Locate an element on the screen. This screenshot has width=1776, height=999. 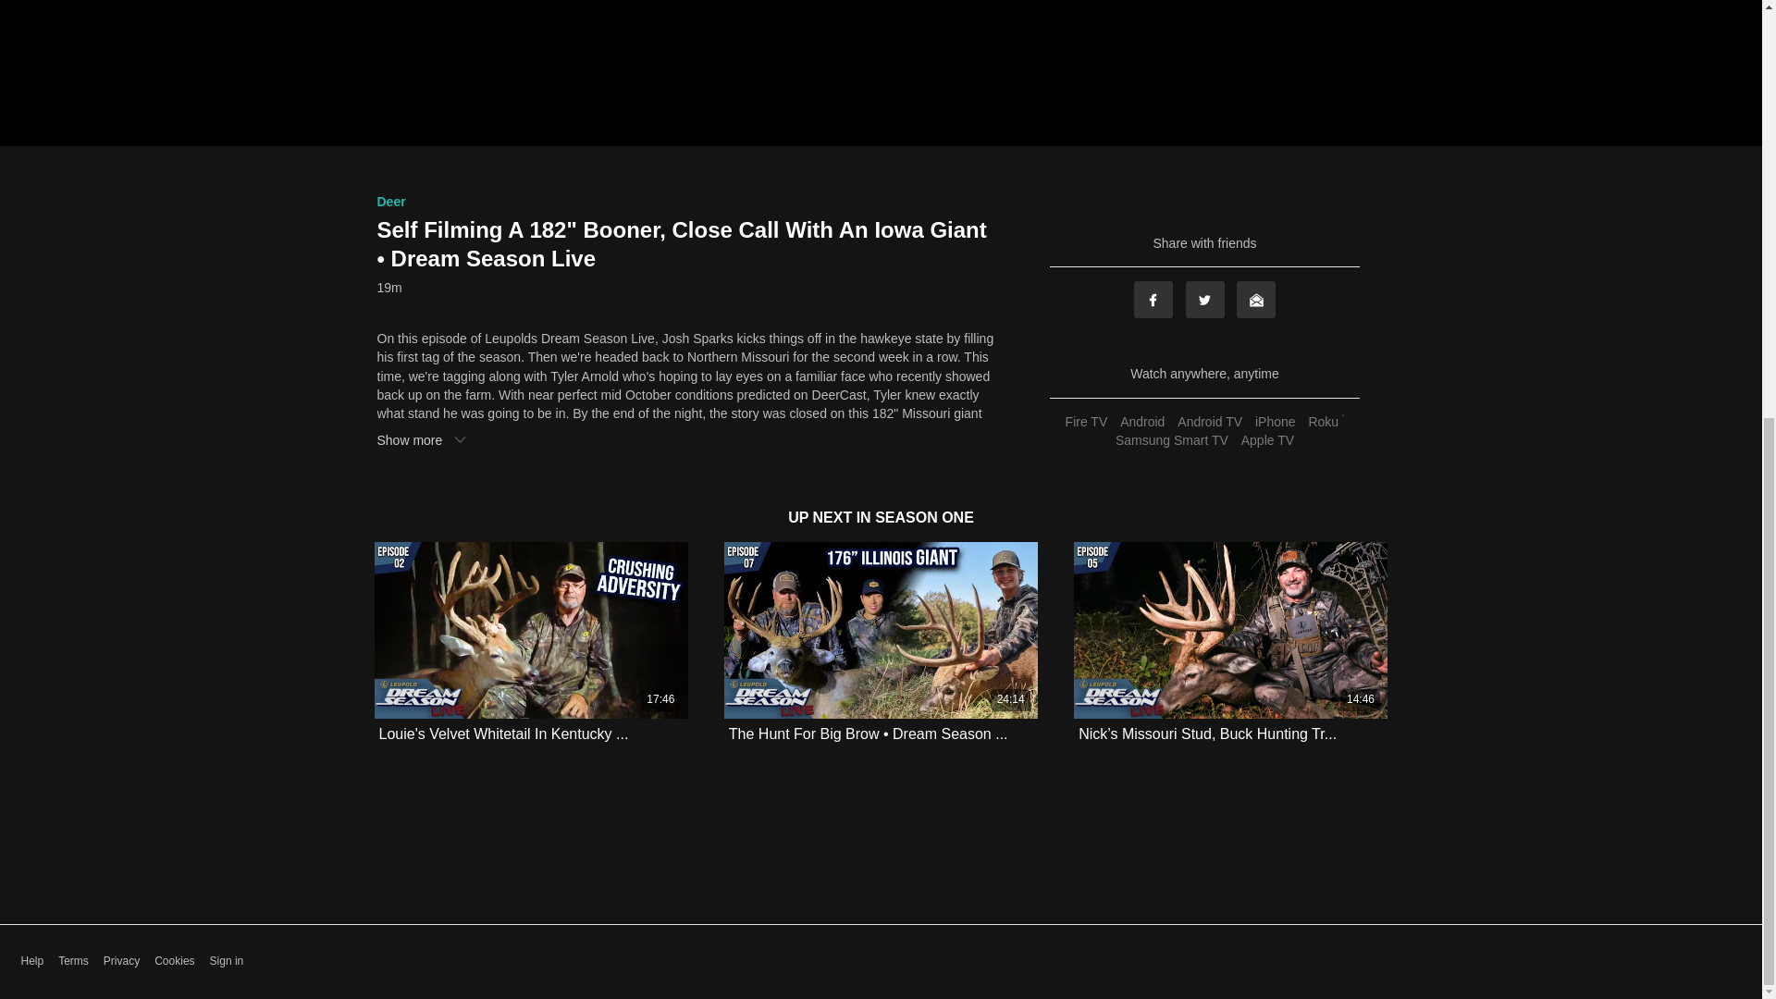
Samsung Smart TV is located at coordinates (1171, 439).